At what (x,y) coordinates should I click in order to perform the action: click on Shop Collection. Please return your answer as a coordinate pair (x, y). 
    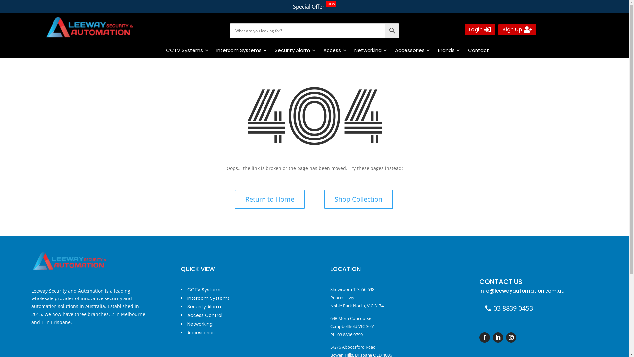
    Looking at the image, I should click on (359, 199).